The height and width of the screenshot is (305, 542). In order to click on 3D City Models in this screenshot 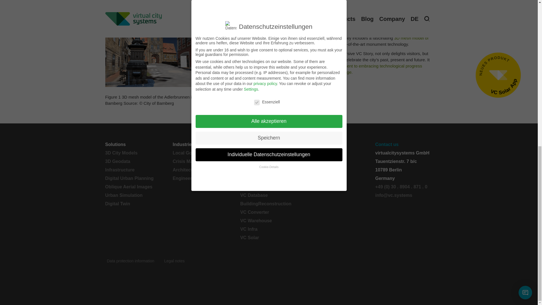, I will do `click(133, 153)`.